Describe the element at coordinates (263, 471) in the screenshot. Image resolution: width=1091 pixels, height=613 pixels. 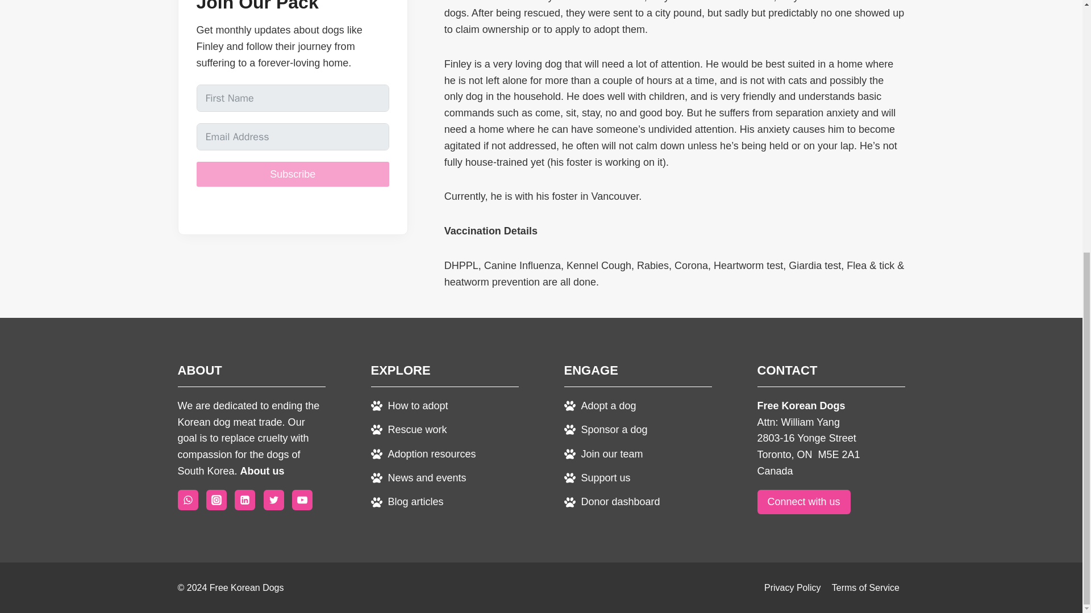
I see `About us` at that location.